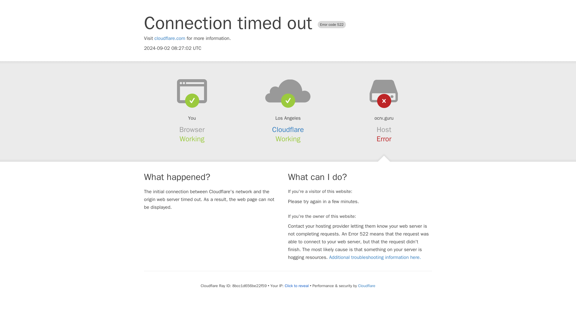 The image size is (576, 324). What do you see at coordinates (367, 286) in the screenshot?
I see `Cloudflare` at bounding box center [367, 286].